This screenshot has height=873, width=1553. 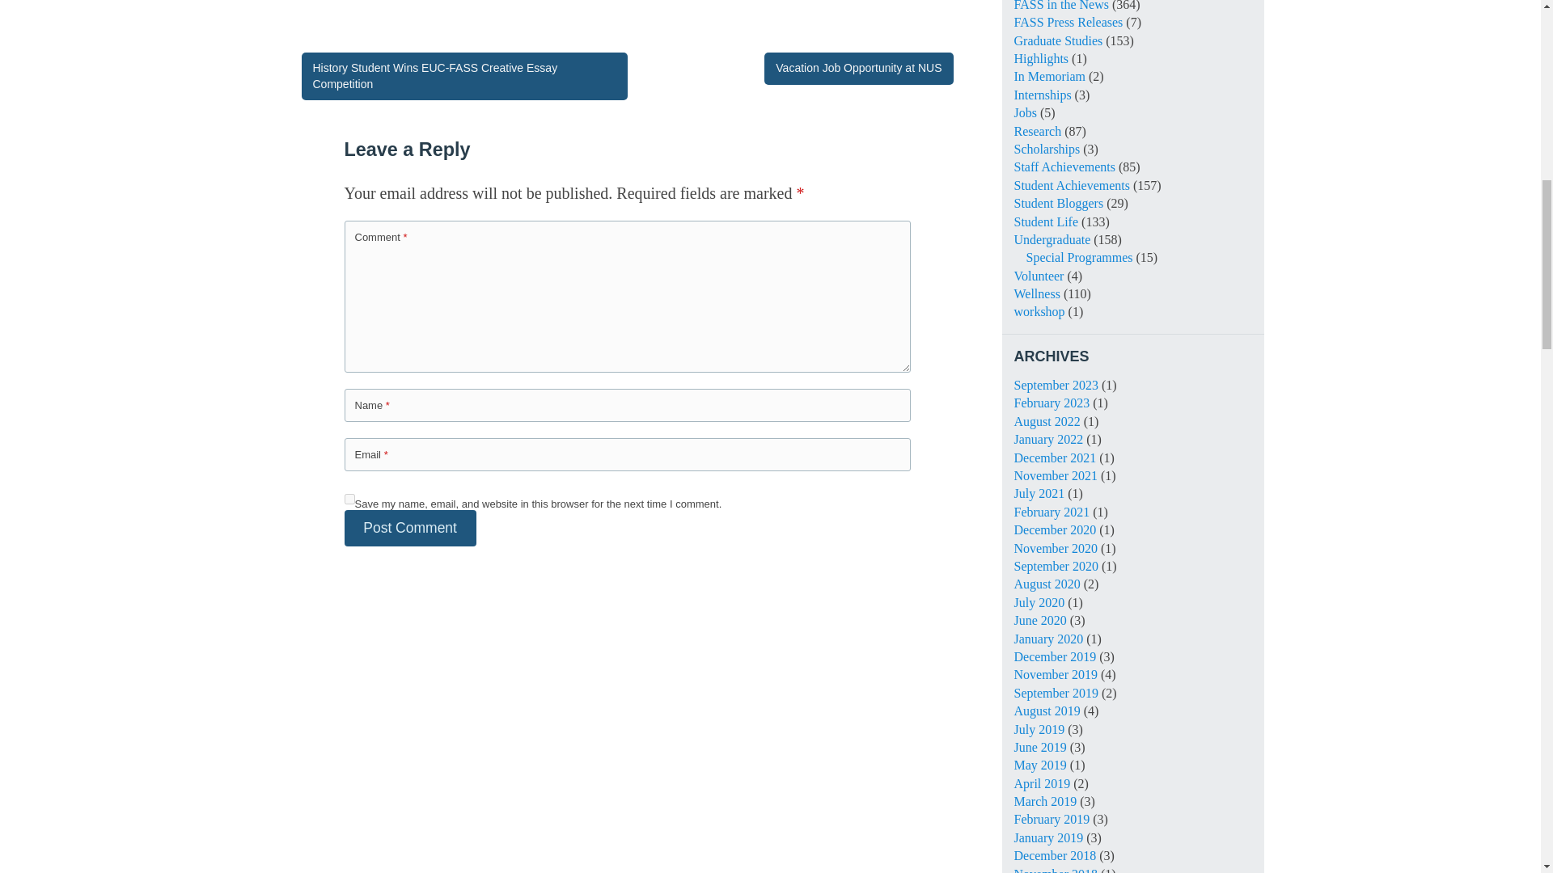 What do you see at coordinates (1042, 58) in the screenshot?
I see `Highlights` at bounding box center [1042, 58].